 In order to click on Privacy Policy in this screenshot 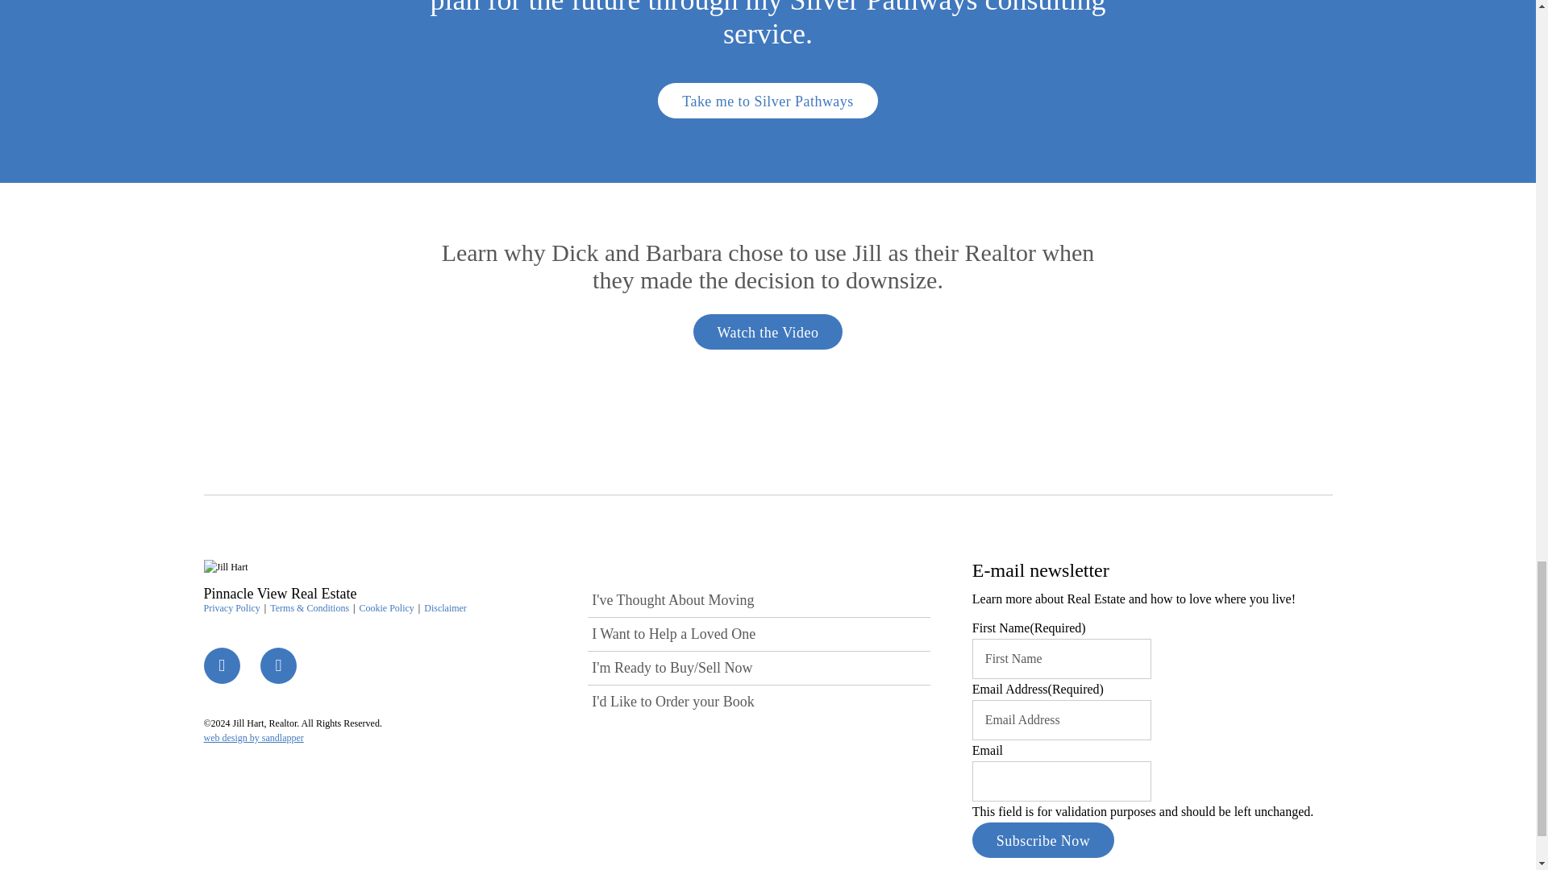, I will do `click(231, 608)`.